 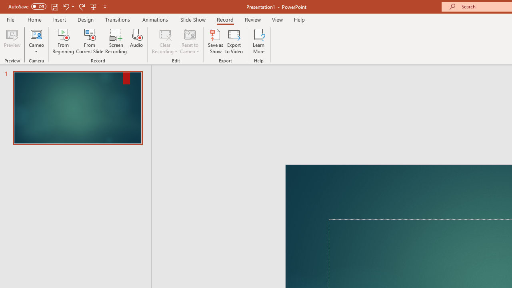 What do you see at coordinates (116, 41) in the screenshot?
I see `Screen Recording` at bounding box center [116, 41].